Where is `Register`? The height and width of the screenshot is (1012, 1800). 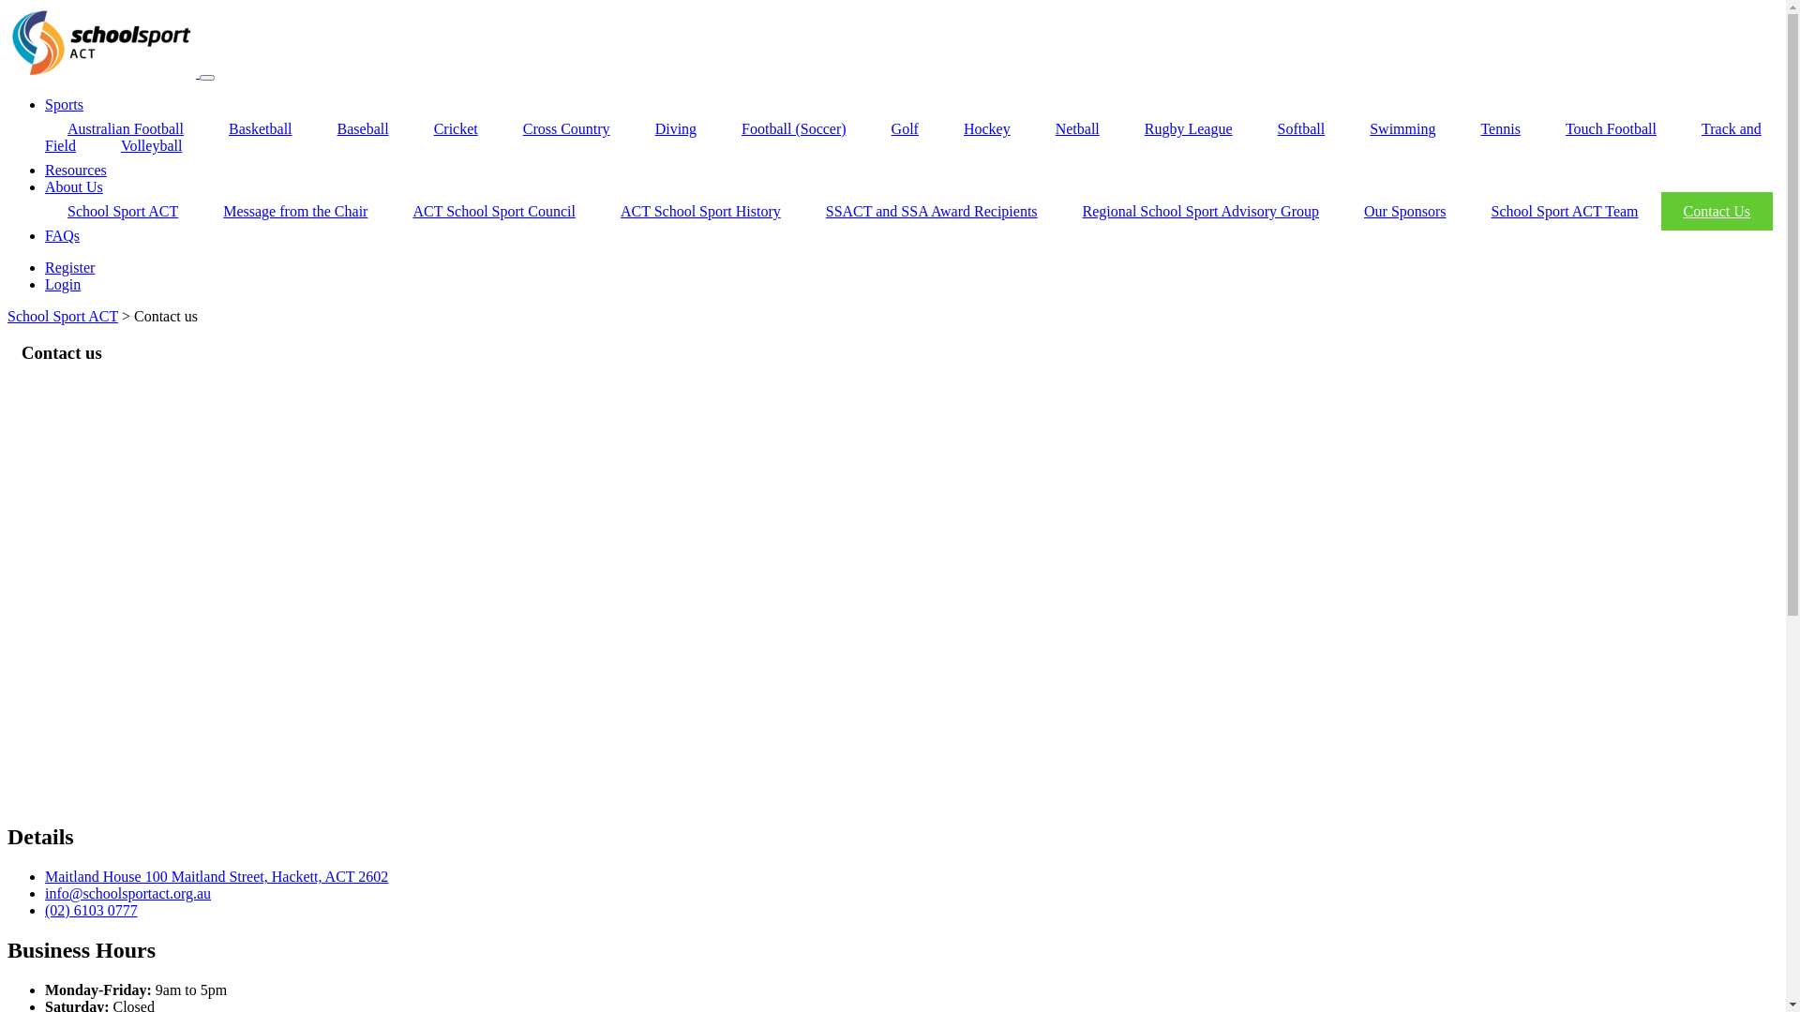 Register is located at coordinates (69, 268).